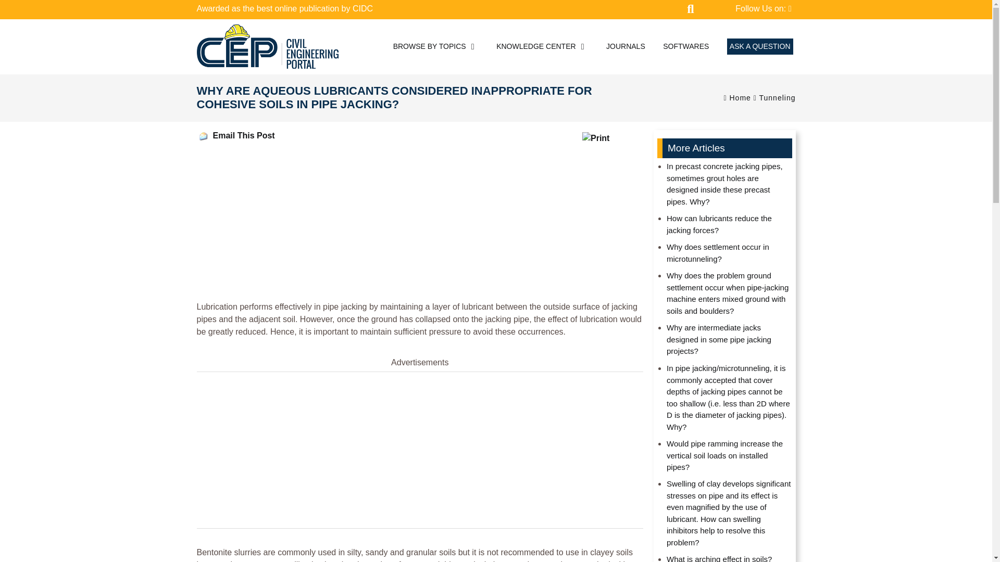 The width and height of the screenshot is (1000, 562). Describe the element at coordinates (542, 47) in the screenshot. I see `KNOWLEDGE CENTER` at that location.